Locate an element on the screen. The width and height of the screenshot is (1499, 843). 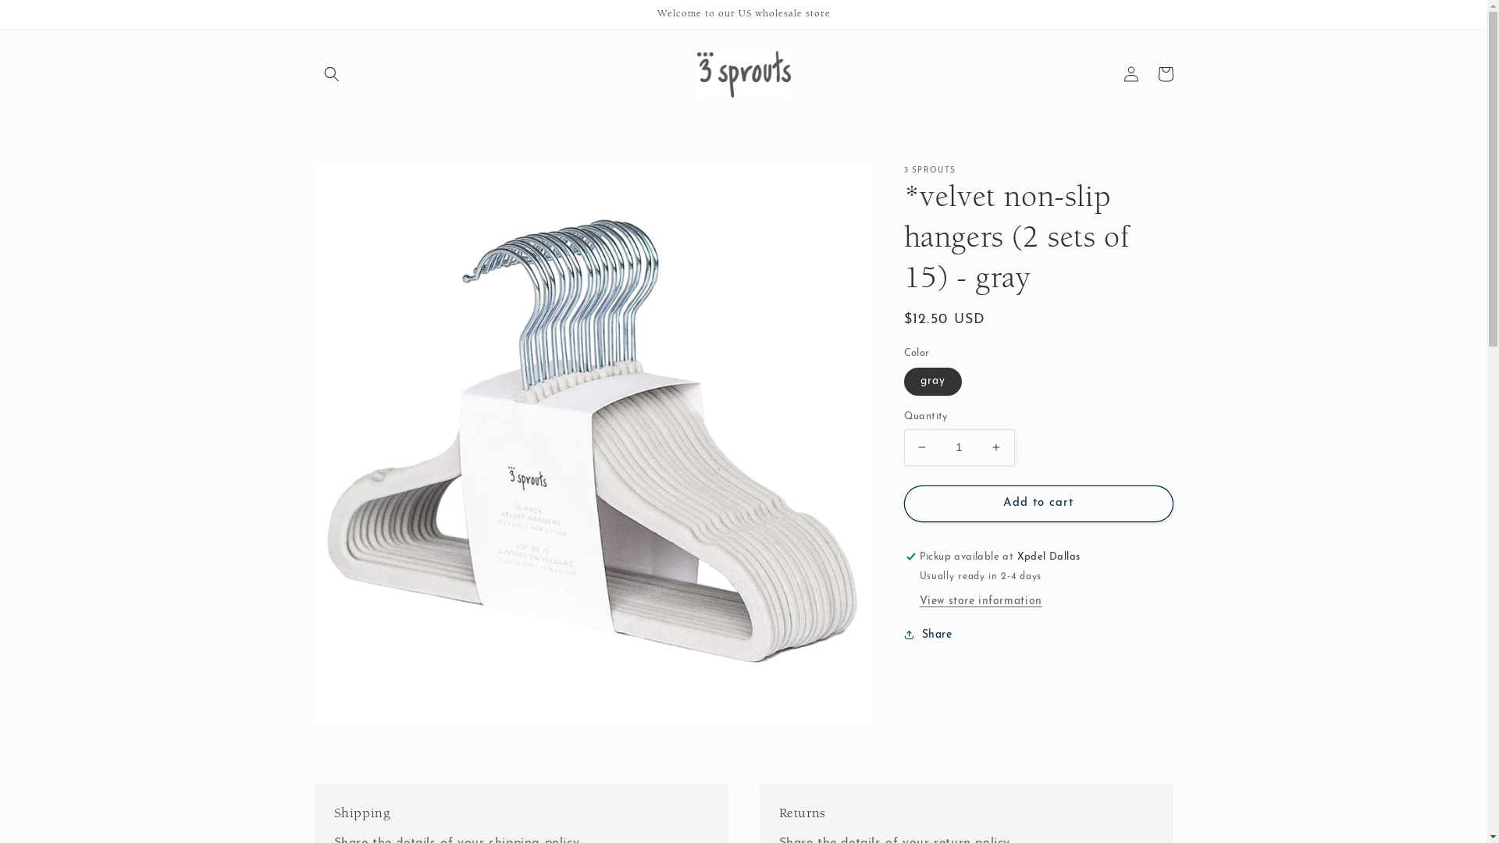
Log in is located at coordinates (1130, 74).